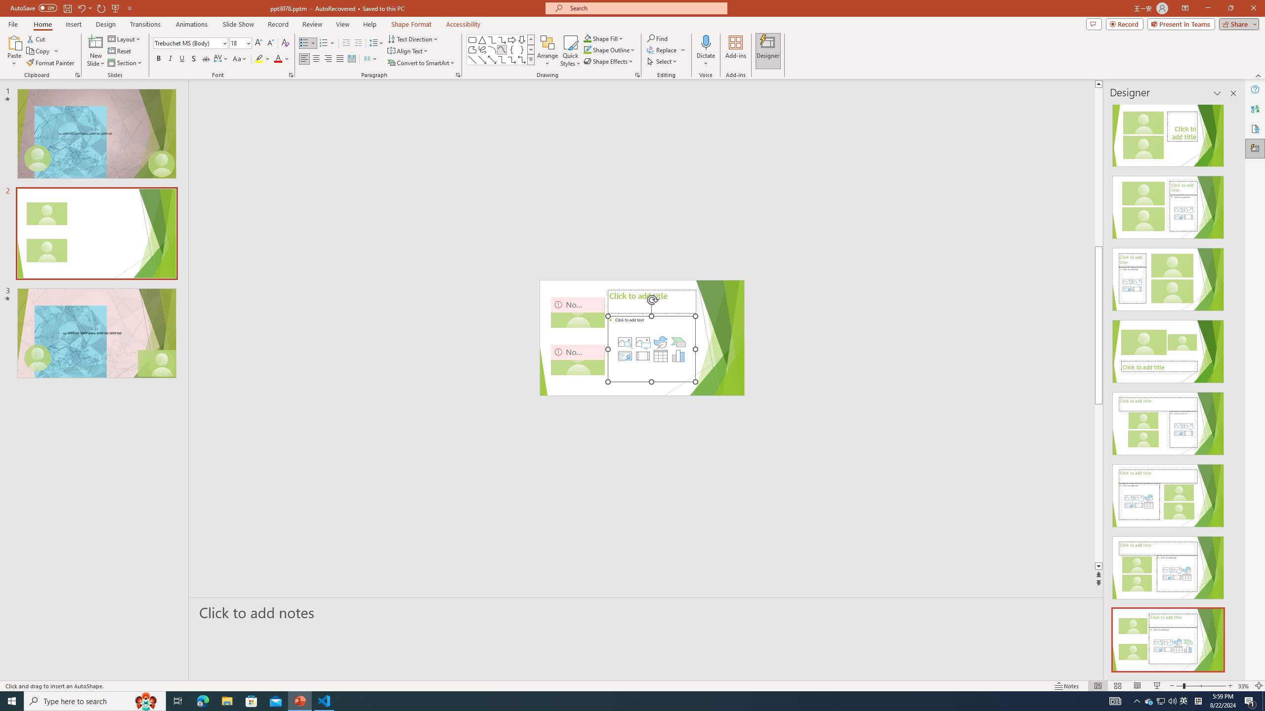 This screenshot has height=711, width=1265. Describe the element at coordinates (625, 355) in the screenshot. I see `Insert Cameo` at that location.